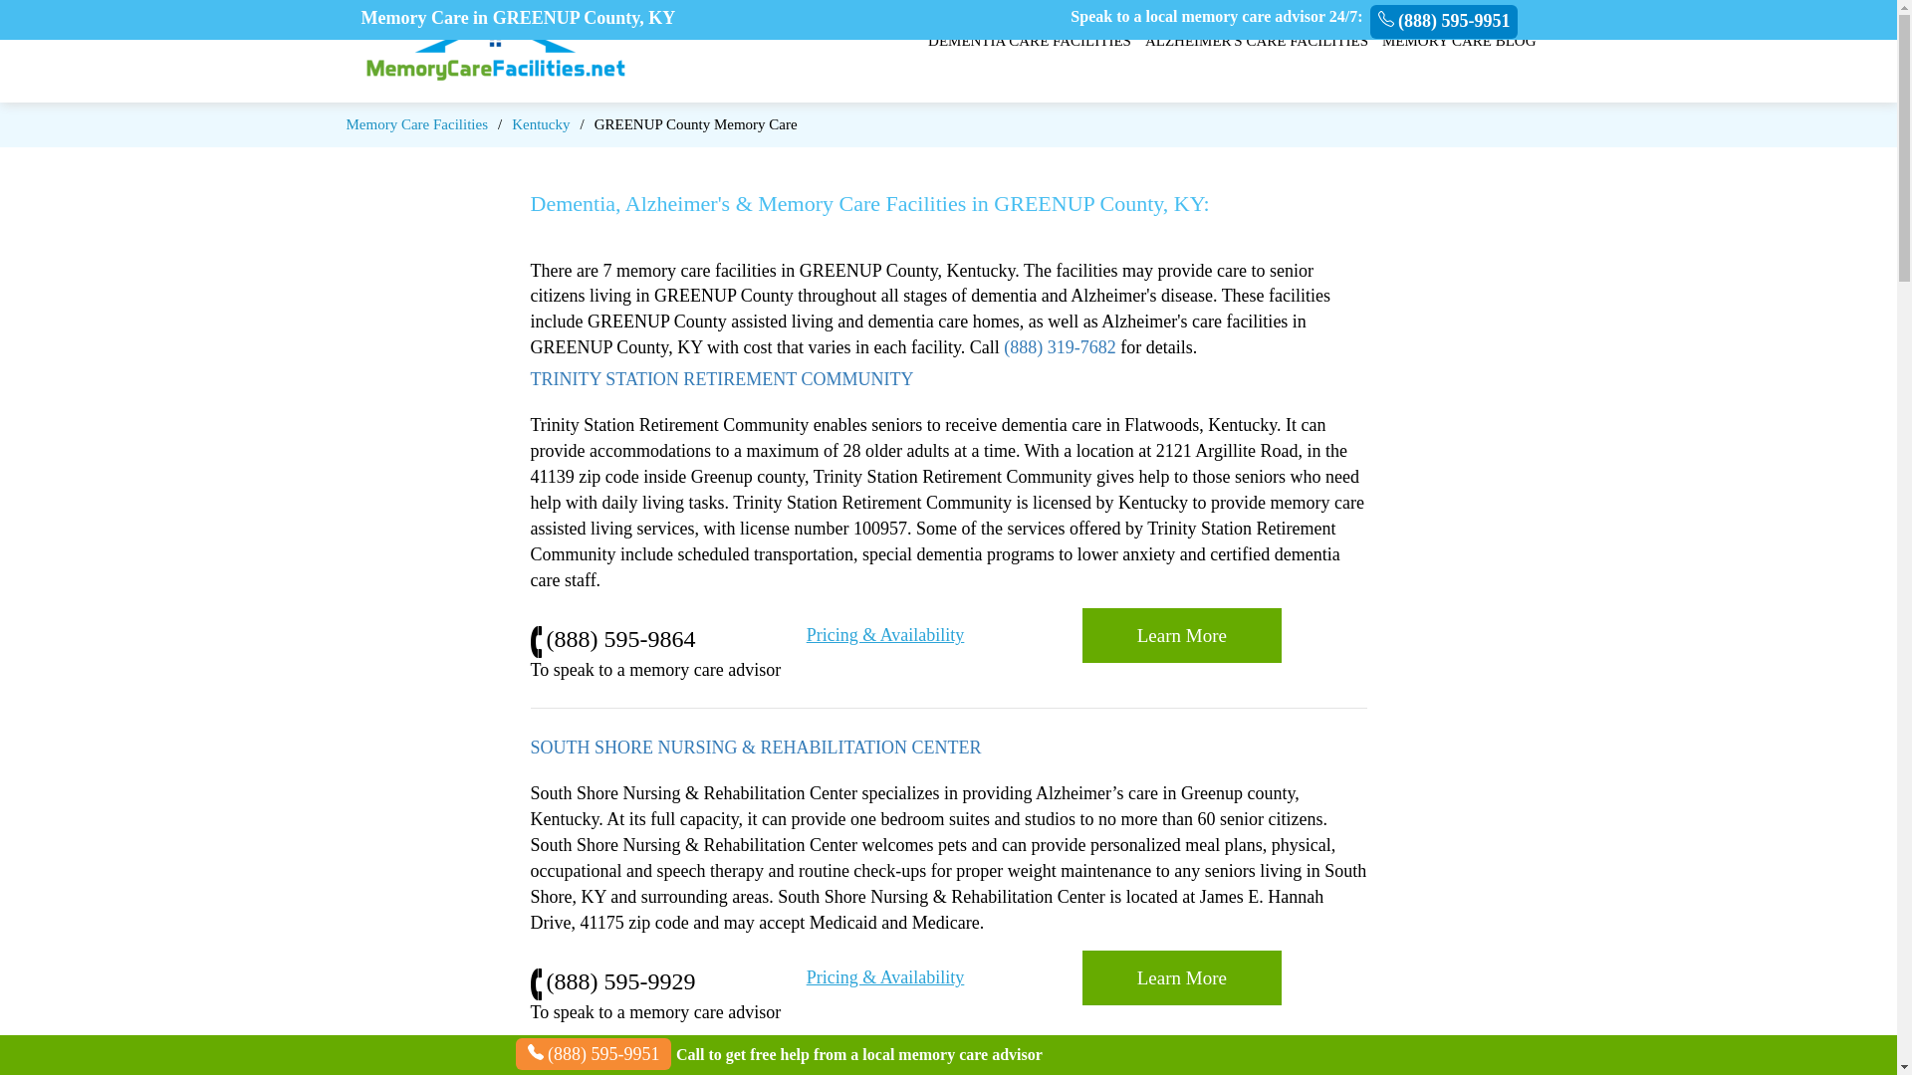 The image size is (1912, 1075). I want to click on Memory Care in Kentucky, so click(541, 123).